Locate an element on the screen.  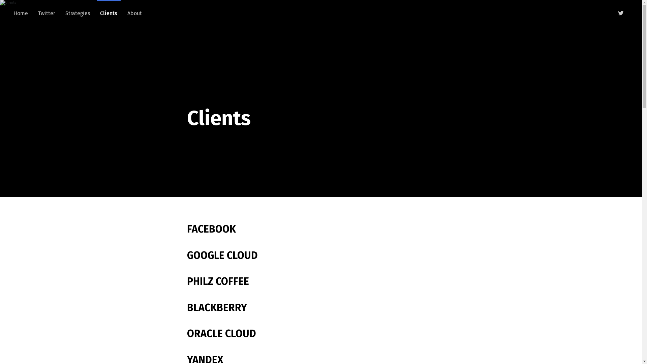
Home is located at coordinates (21, 13).